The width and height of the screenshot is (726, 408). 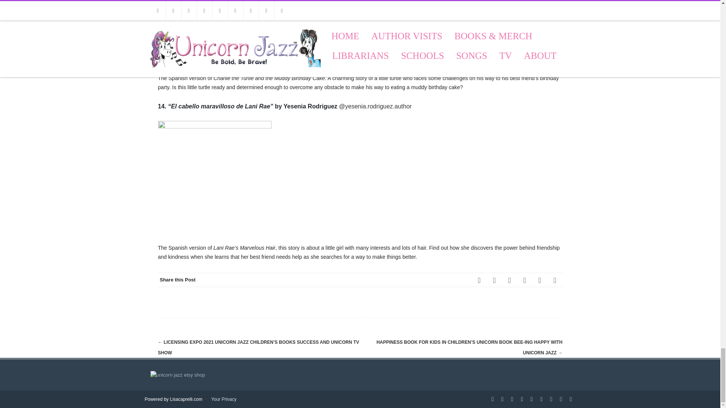 What do you see at coordinates (555, 280) in the screenshot?
I see `Email` at bounding box center [555, 280].